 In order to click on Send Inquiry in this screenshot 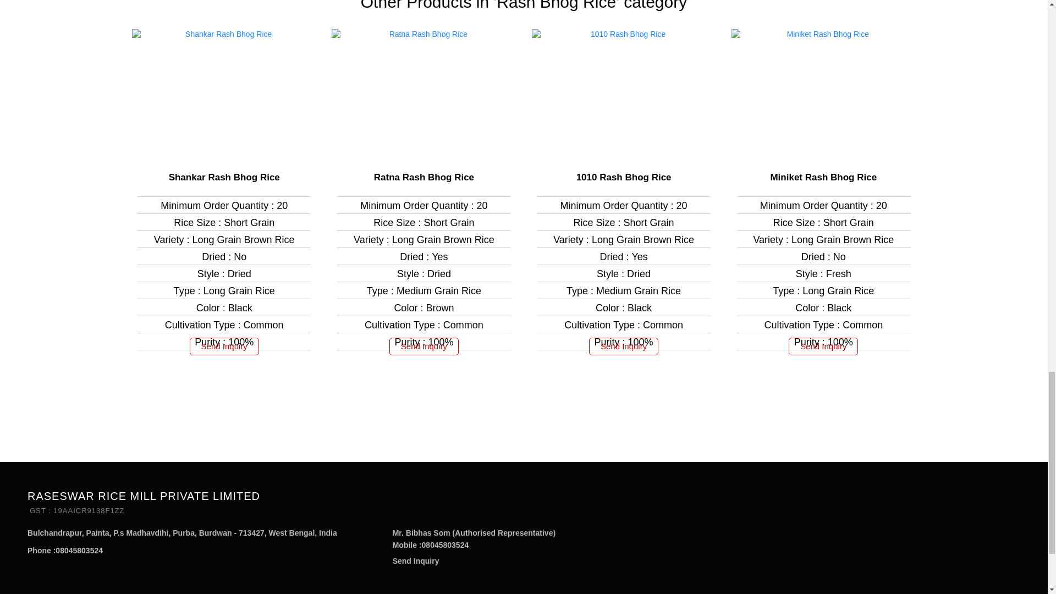, I will do `click(424, 346)`.